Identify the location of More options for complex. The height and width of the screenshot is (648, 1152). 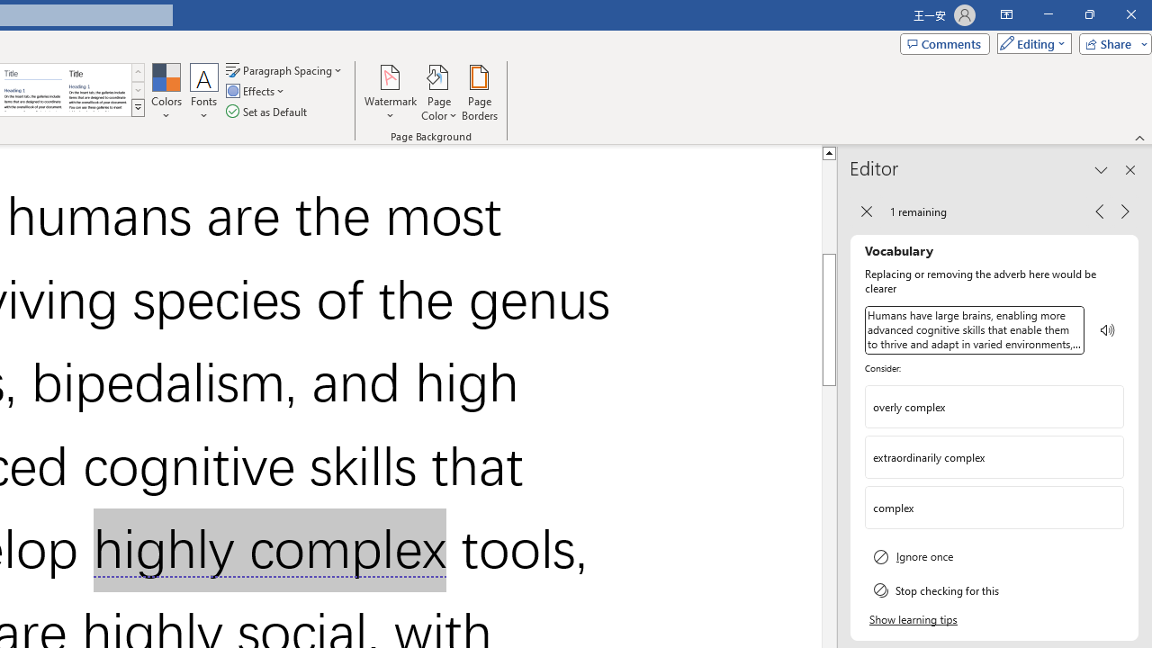
(1109, 507).